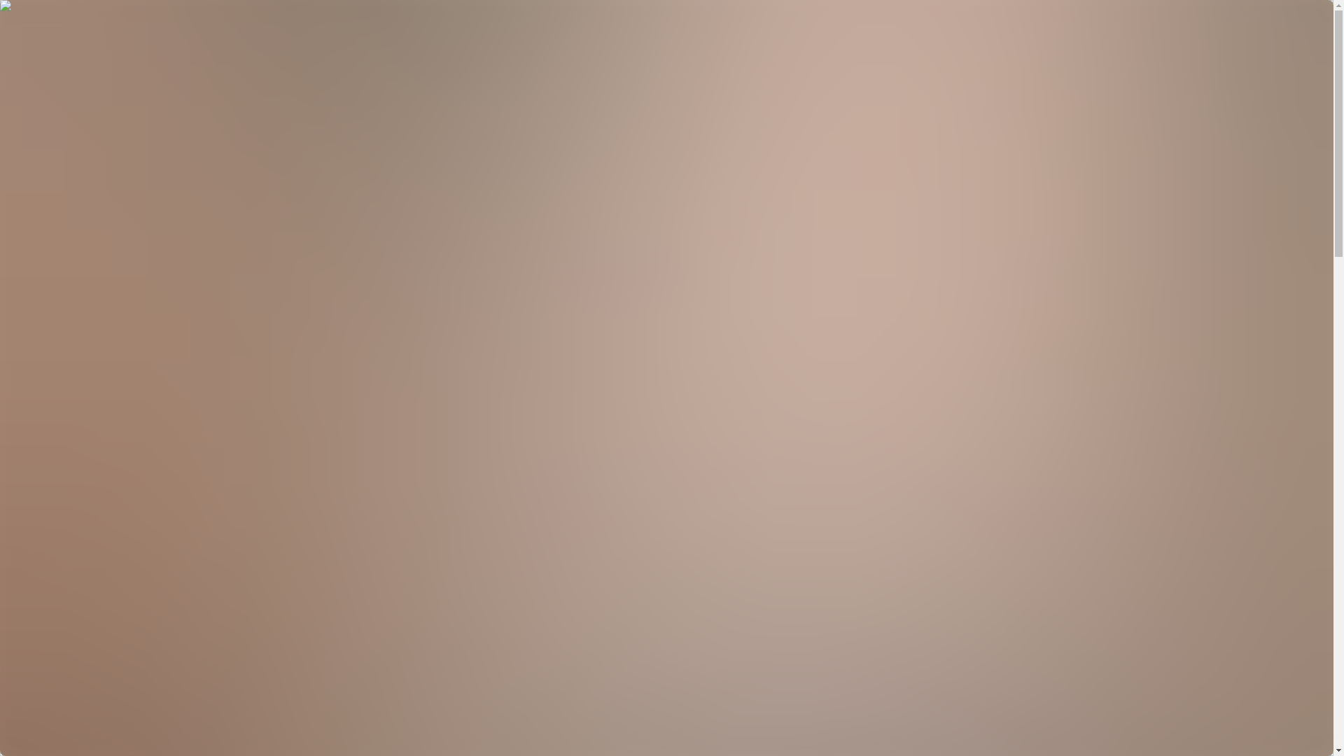  I want to click on News, so click(46, 67).